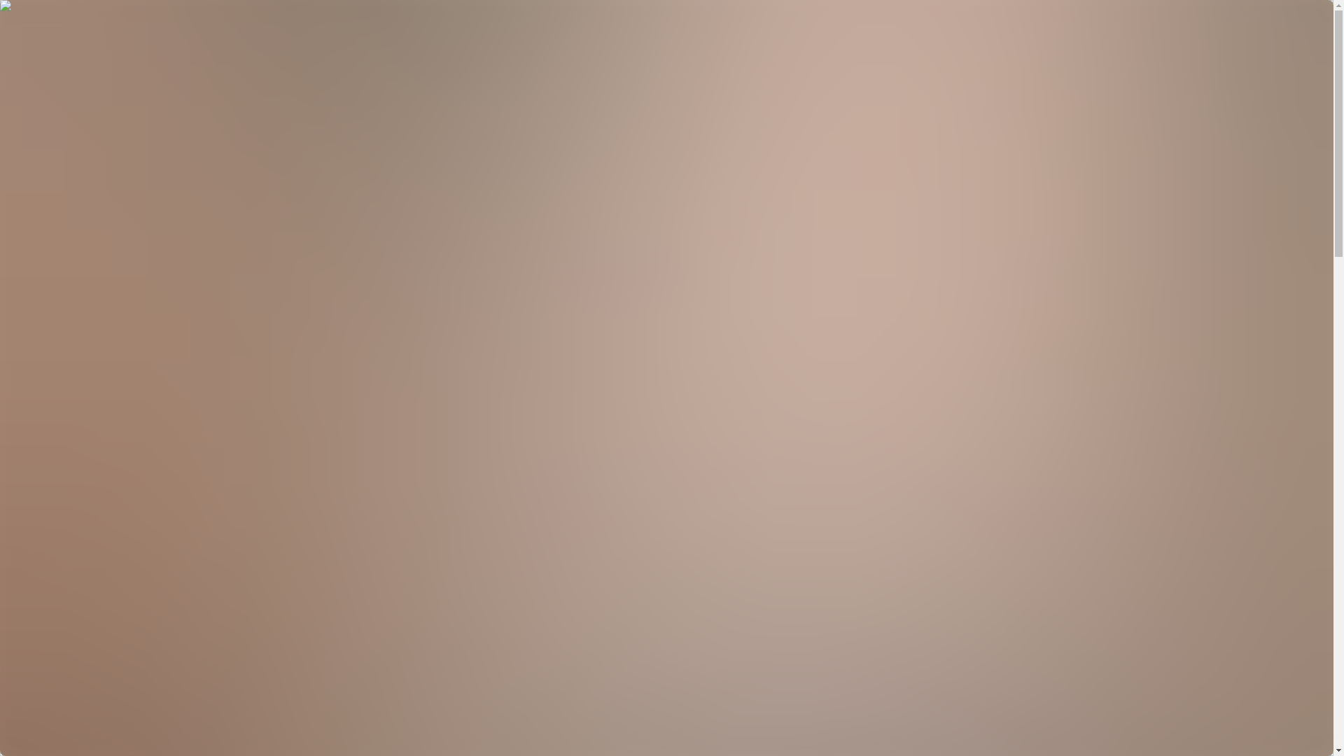  I want to click on News, so click(46, 67).